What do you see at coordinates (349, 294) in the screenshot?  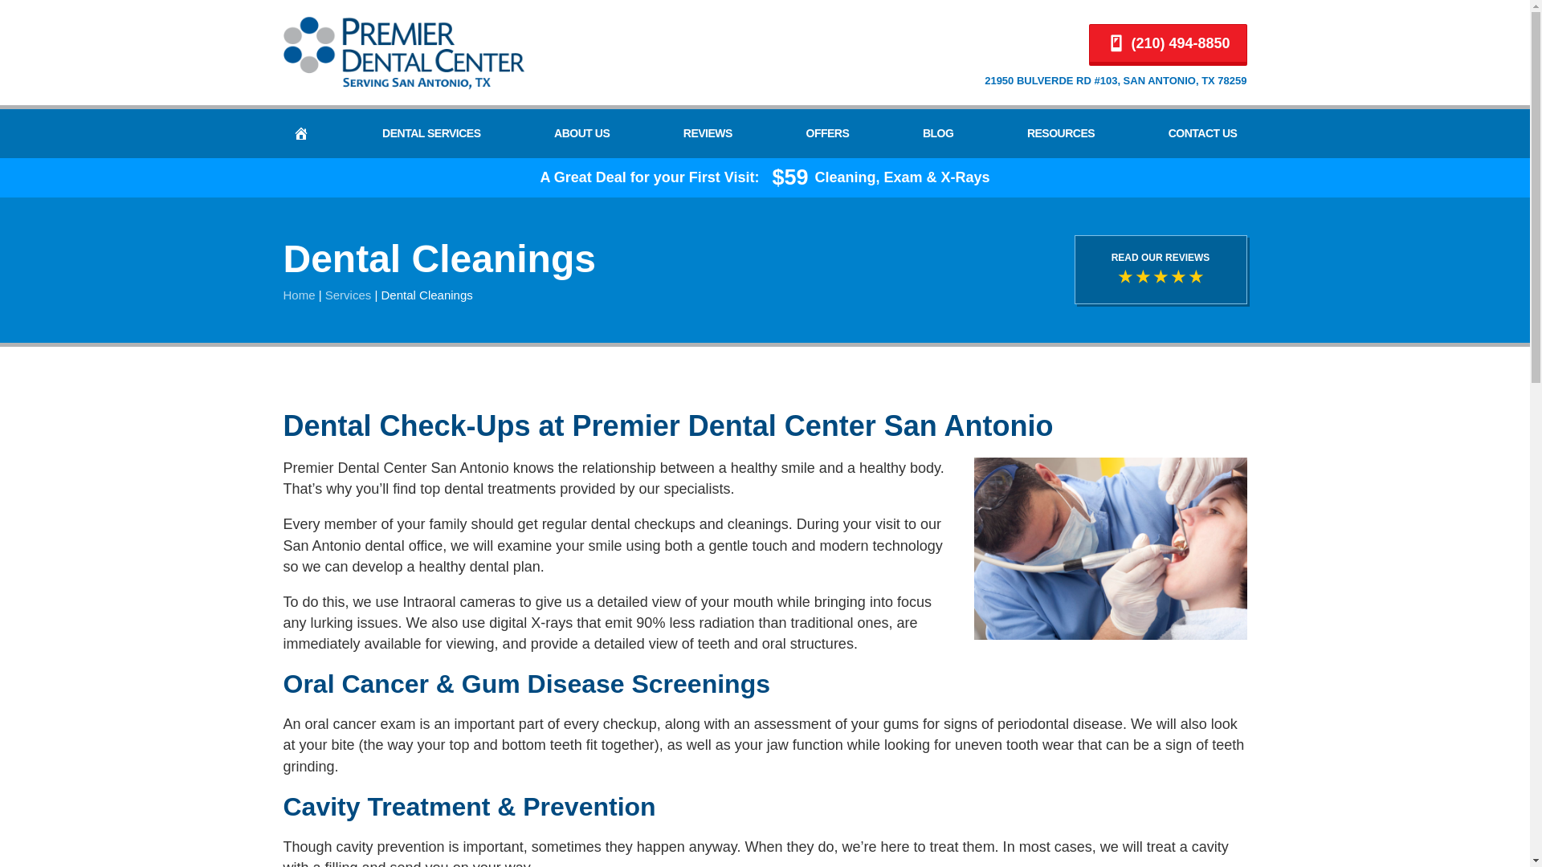 I see `Services` at bounding box center [349, 294].